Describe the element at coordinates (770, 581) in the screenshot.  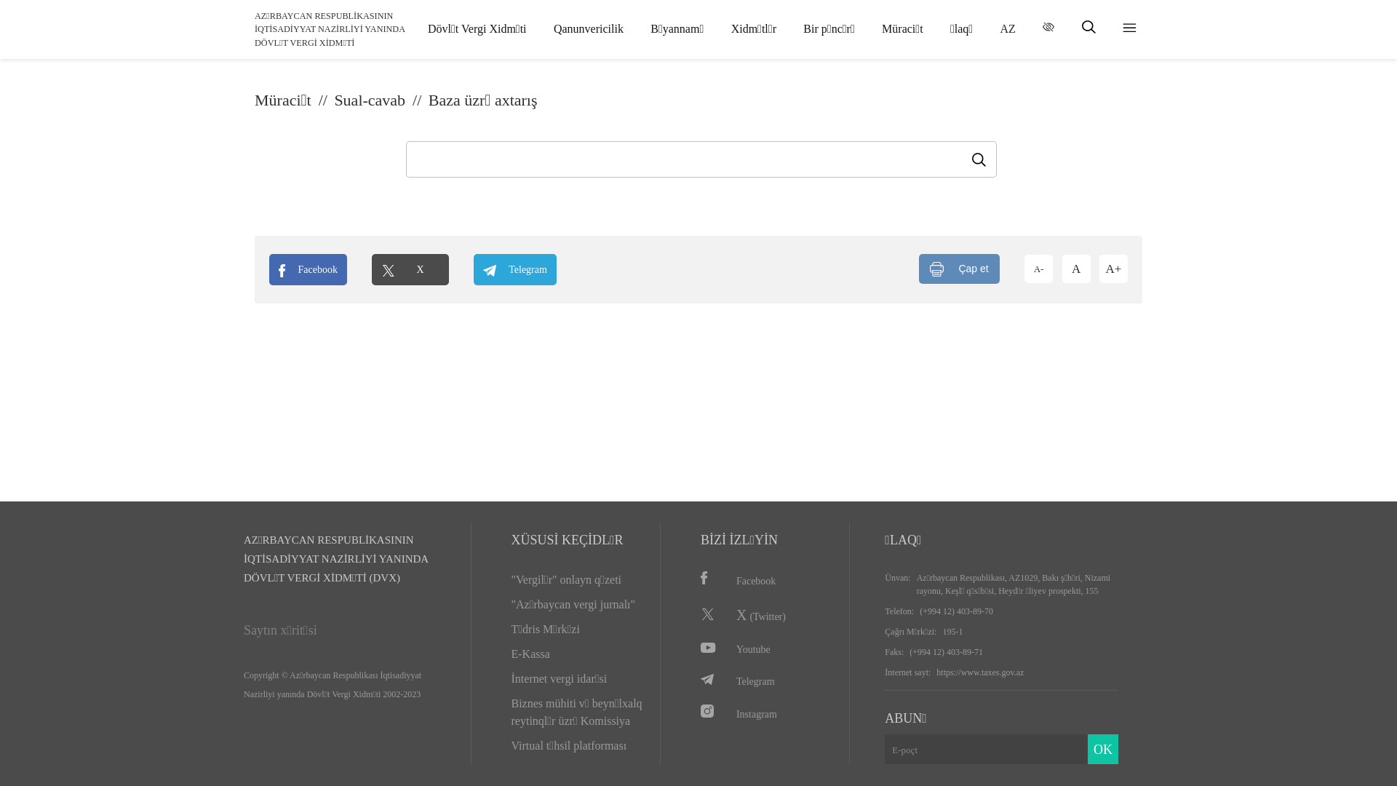
I see `Facebook` at that location.